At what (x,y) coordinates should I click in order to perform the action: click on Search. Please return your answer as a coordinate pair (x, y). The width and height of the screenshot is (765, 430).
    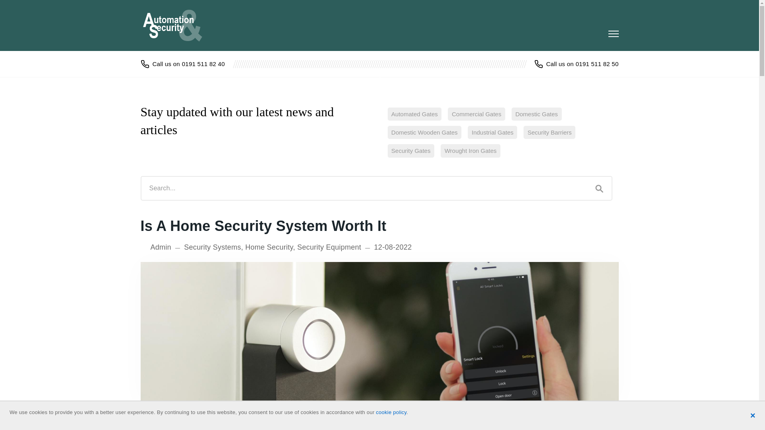
    Looking at the image, I should click on (599, 188).